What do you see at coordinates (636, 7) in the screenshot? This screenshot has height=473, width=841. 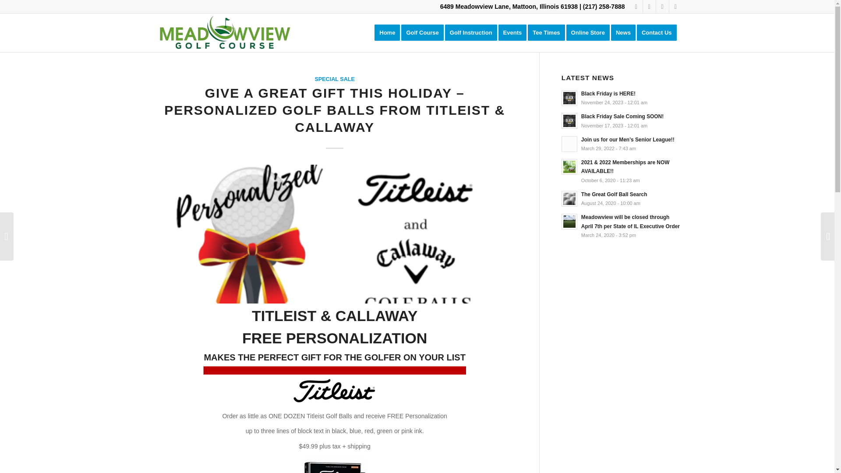 I see `Facebook` at bounding box center [636, 7].